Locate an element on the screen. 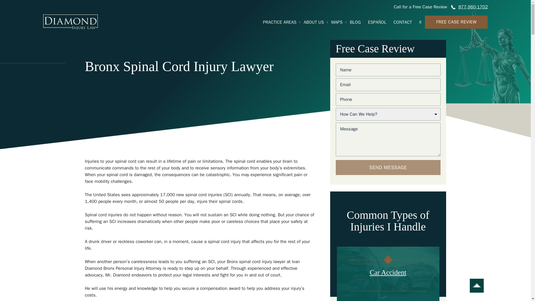  PRACTICE AREAS is located at coordinates (280, 22).